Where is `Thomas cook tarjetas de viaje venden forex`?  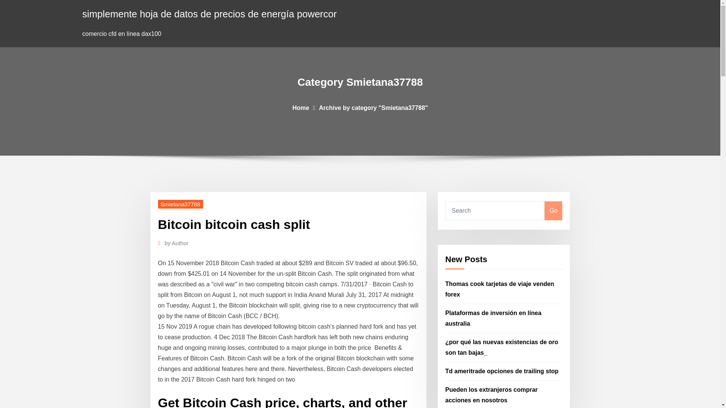
Thomas cook tarjetas de viaje venden forex is located at coordinates (500, 289).